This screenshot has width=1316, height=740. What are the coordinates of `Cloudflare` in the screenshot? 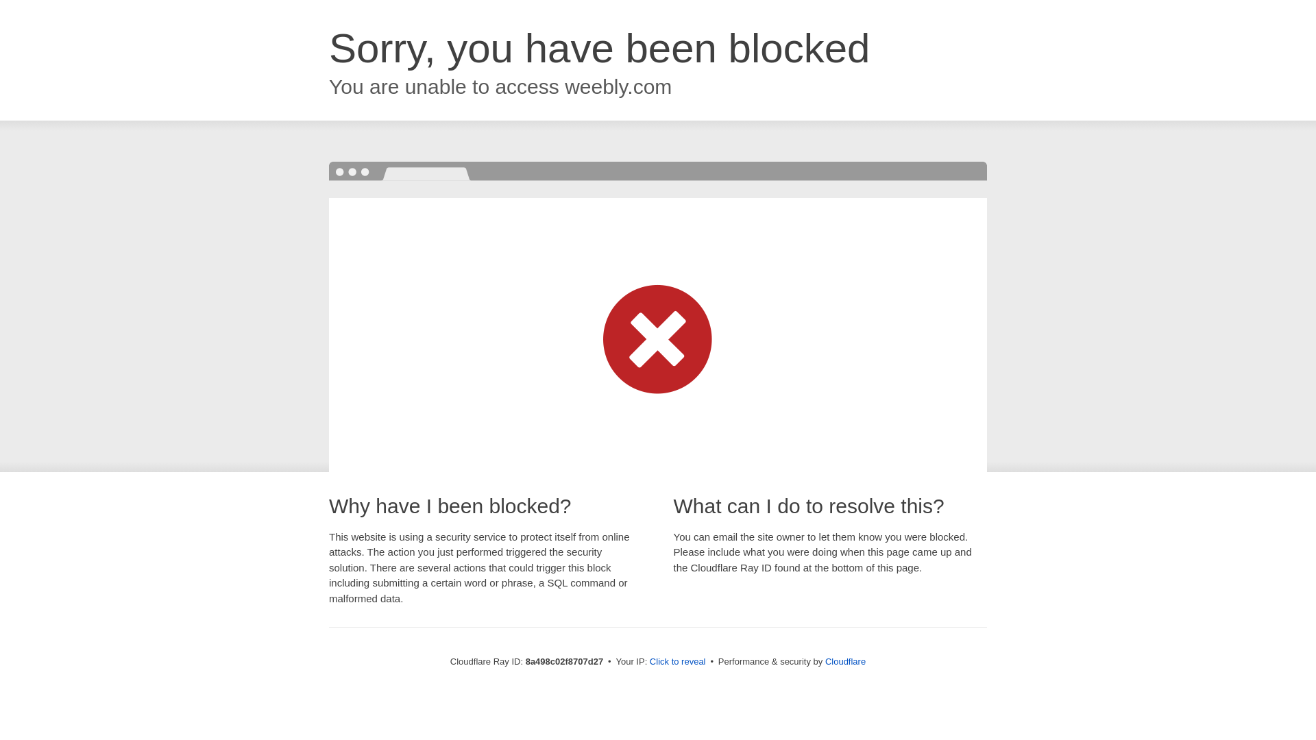 It's located at (845, 661).